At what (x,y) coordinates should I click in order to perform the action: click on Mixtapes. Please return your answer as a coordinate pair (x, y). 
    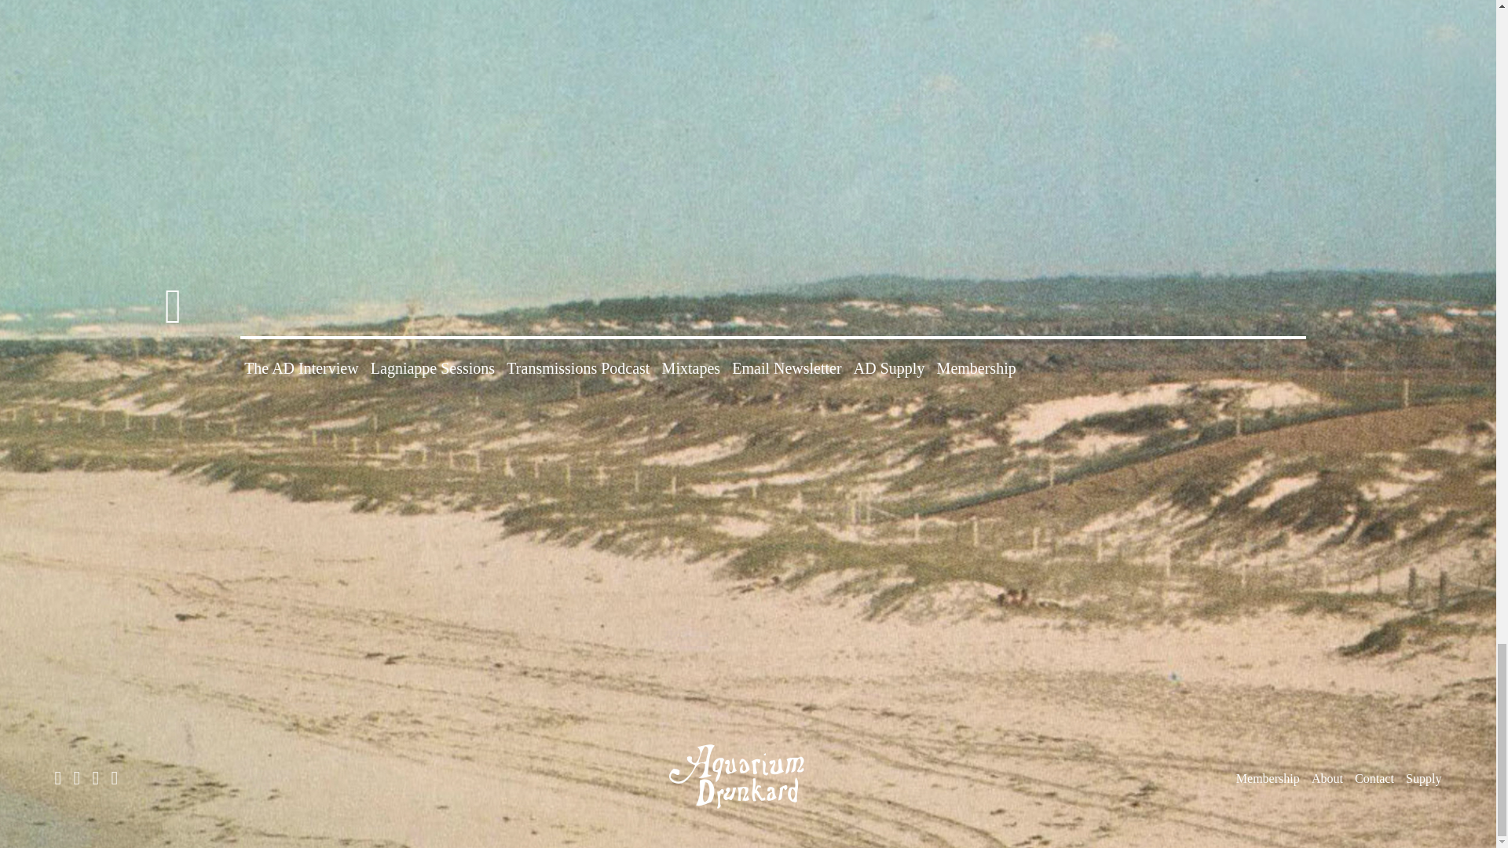
    Looking at the image, I should click on (691, 367).